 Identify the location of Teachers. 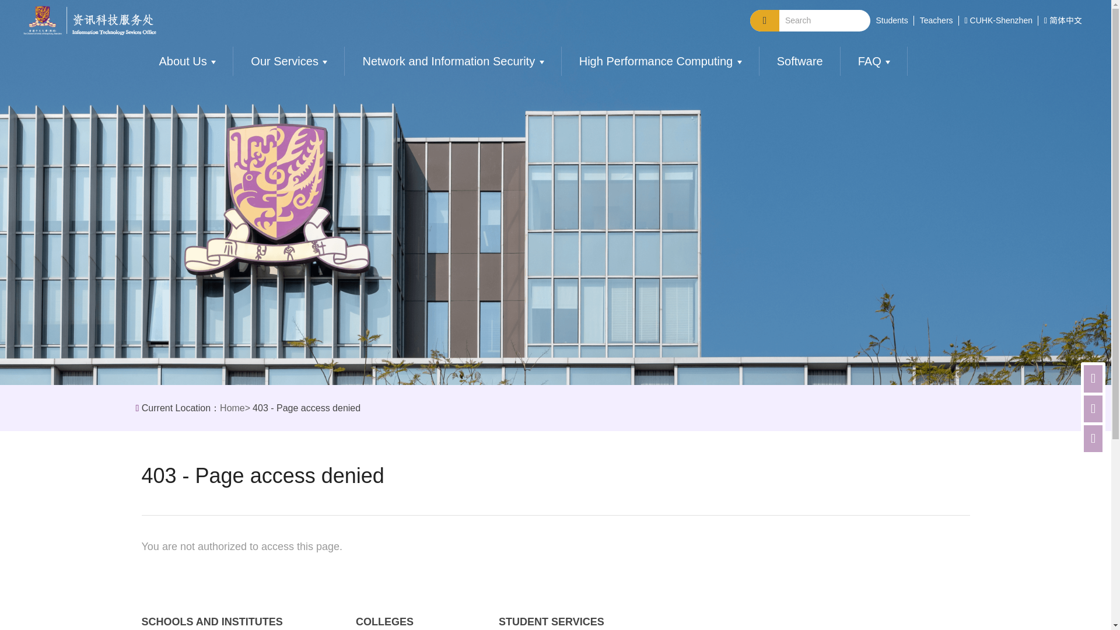
(936, 20).